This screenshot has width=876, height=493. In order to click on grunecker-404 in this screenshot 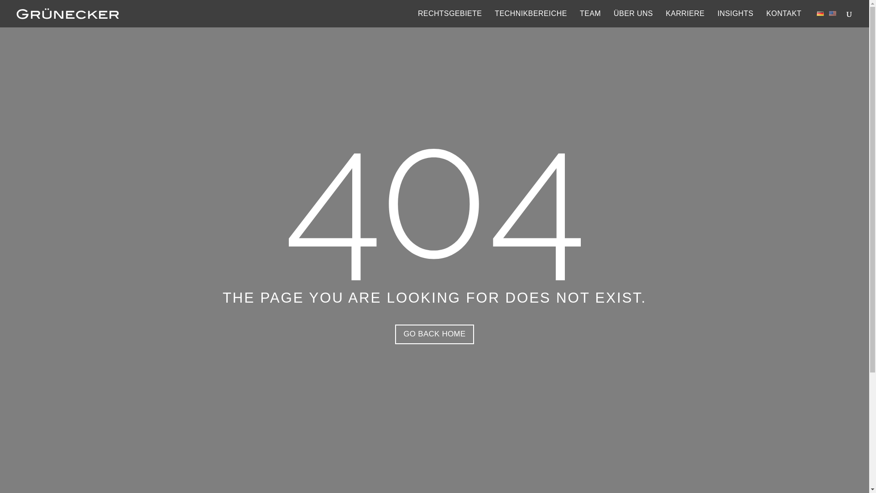, I will do `click(434, 215)`.